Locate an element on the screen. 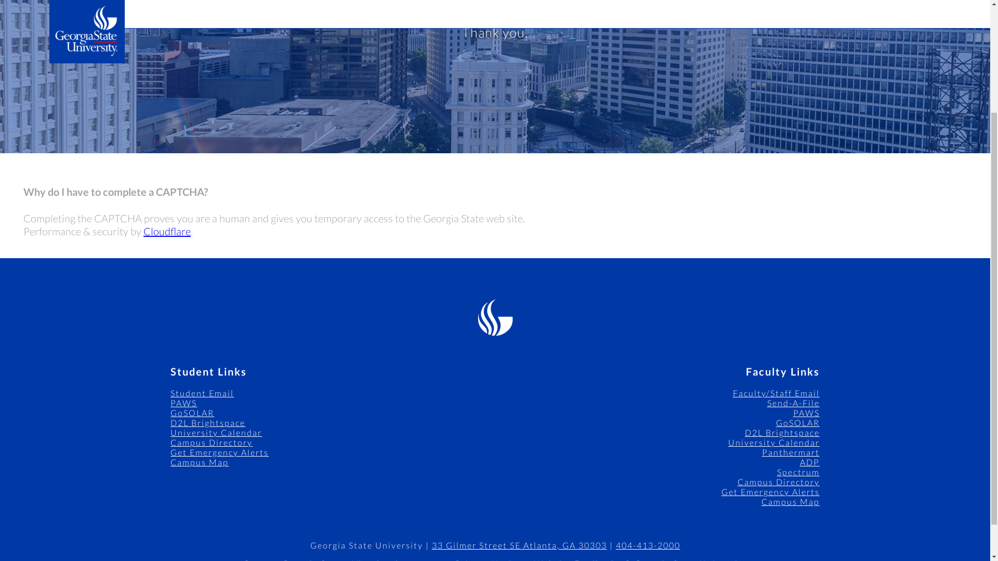  D2L Brightspace is located at coordinates (208, 422).